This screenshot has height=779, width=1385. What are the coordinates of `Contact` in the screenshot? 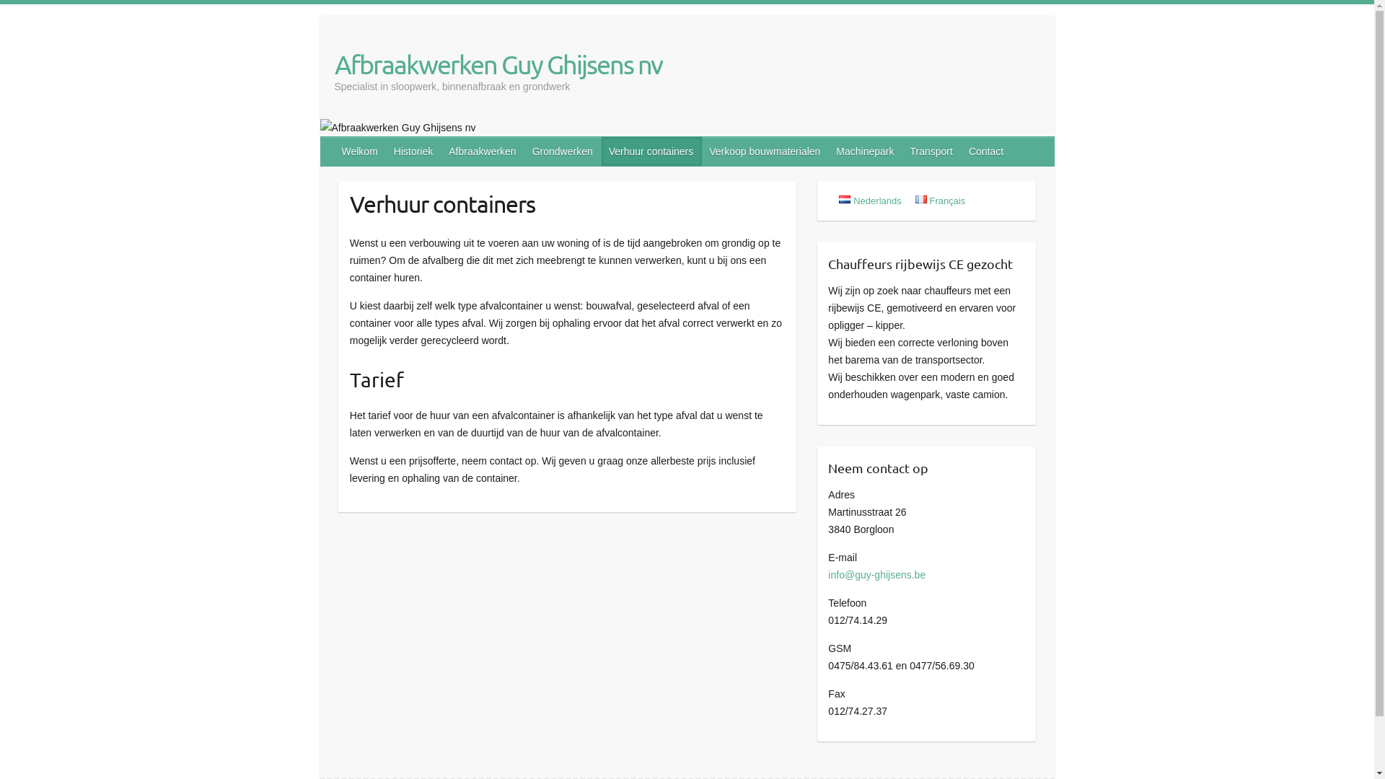 It's located at (987, 151).